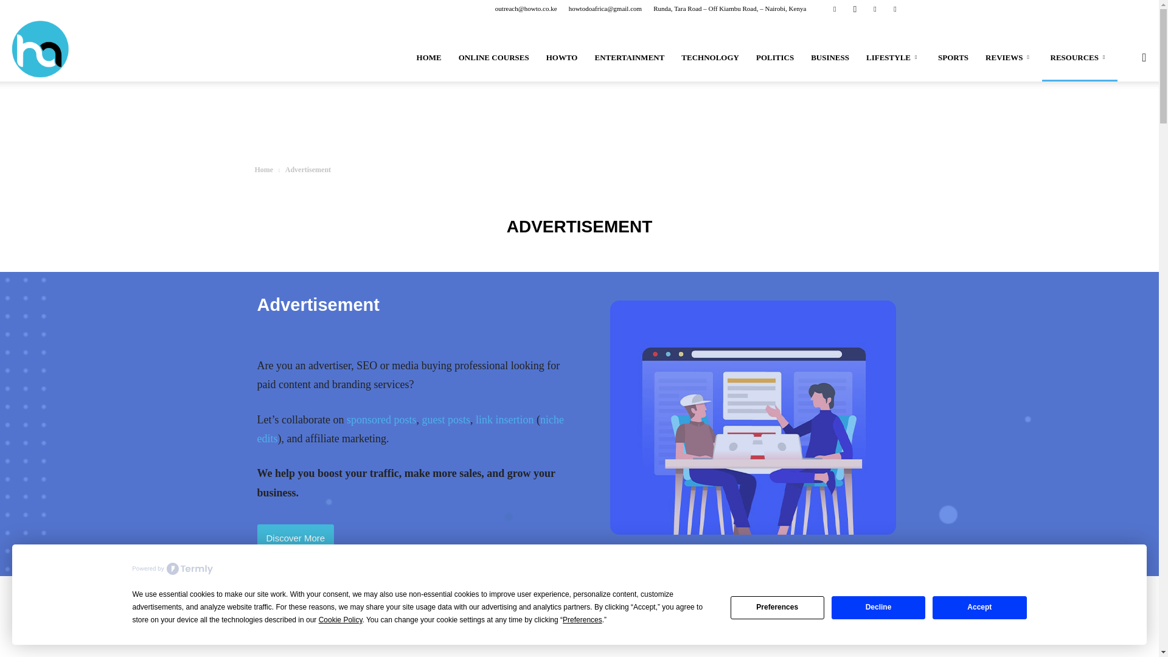  What do you see at coordinates (835, 9) in the screenshot?
I see `Facebook` at bounding box center [835, 9].